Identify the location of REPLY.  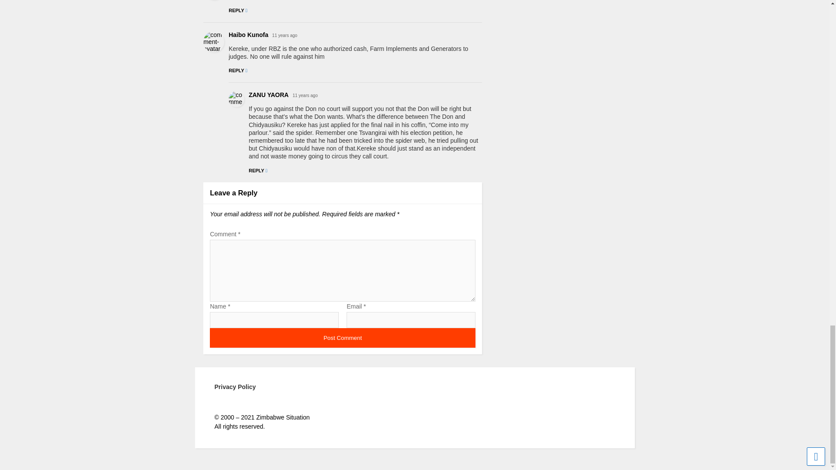
(238, 10).